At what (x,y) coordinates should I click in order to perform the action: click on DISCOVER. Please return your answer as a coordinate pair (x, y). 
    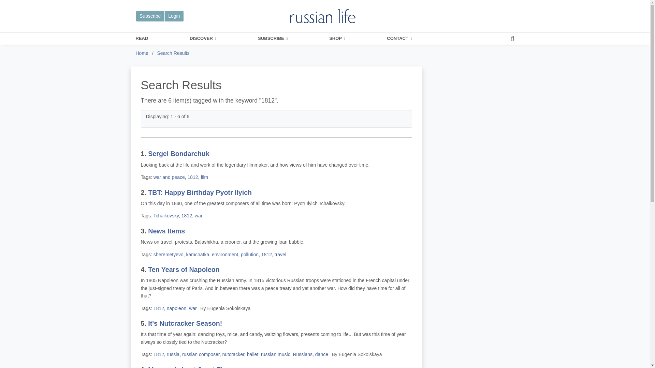
    Looking at the image, I should click on (203, 39).